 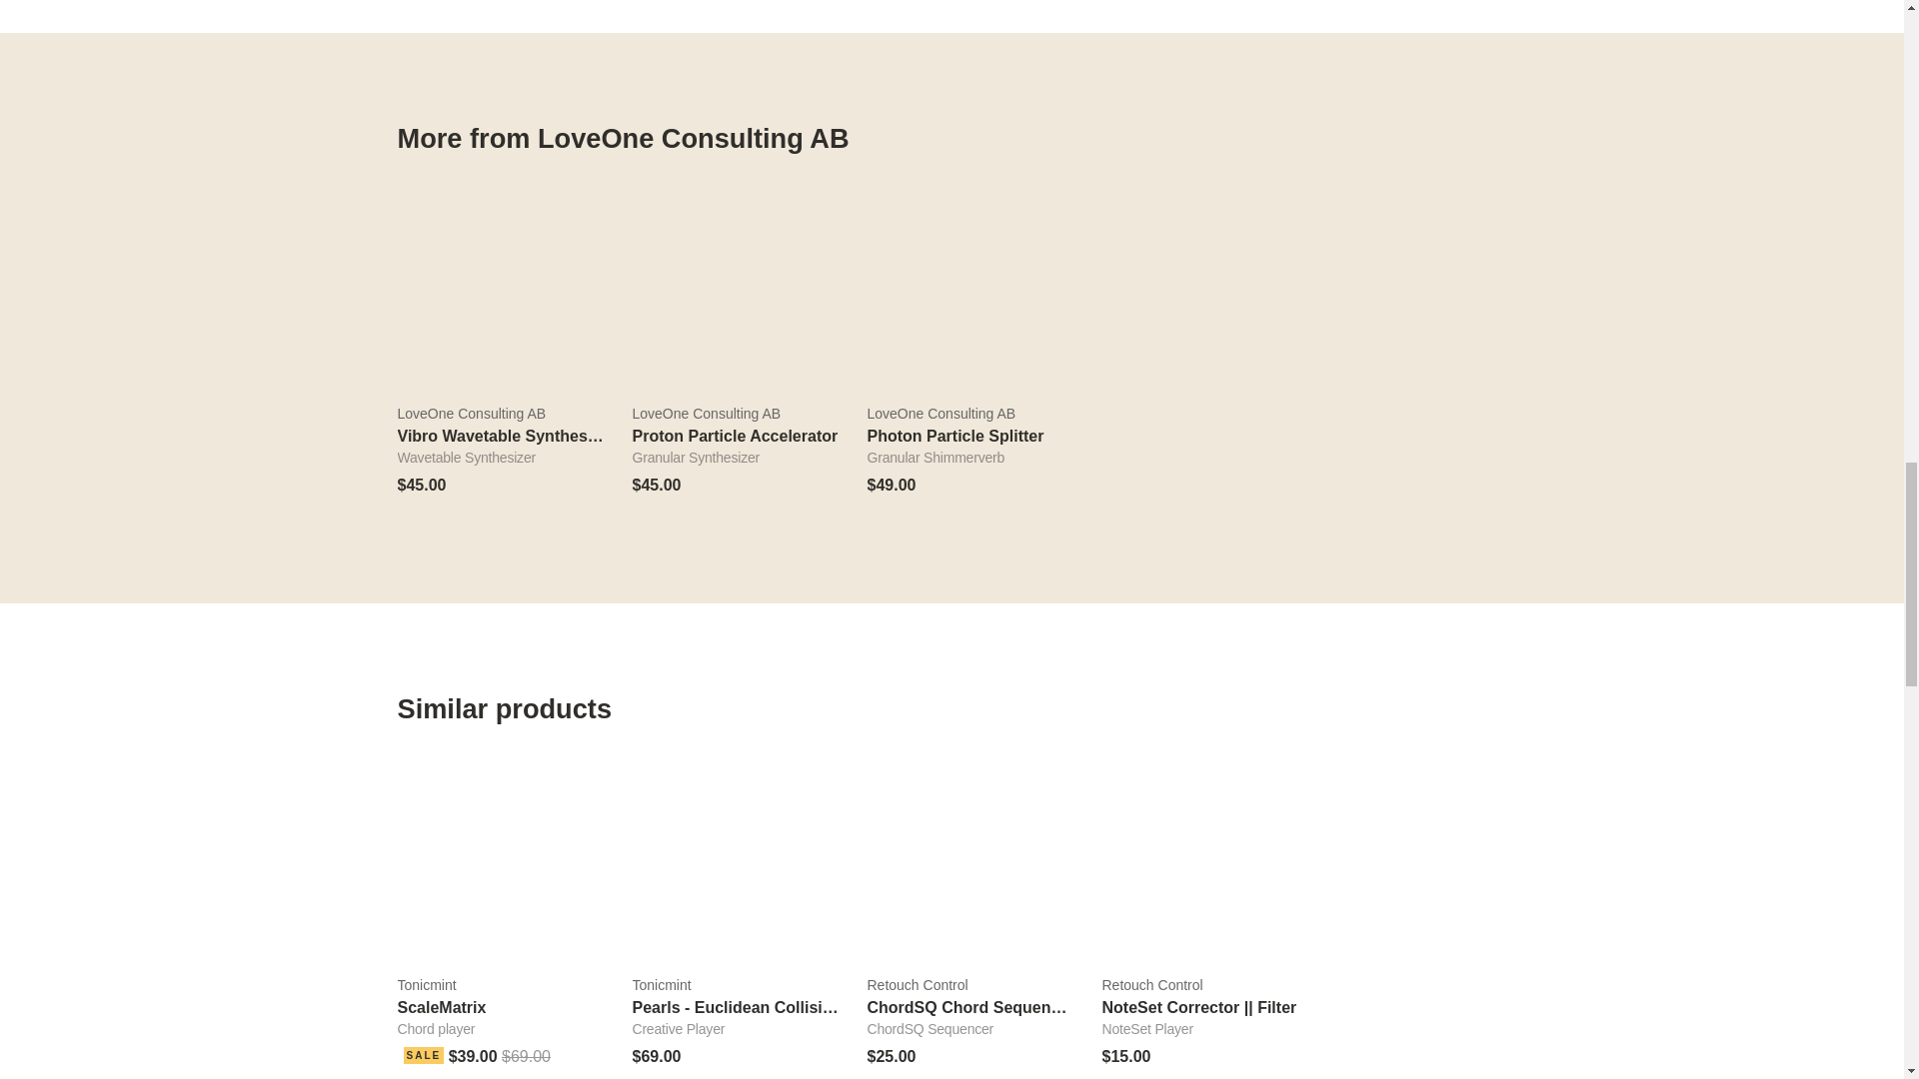 What do you see at coordinates (970, 415) in the screenshot?
I see `LoveOne Consulting AB` at bounding box center [970, 415].